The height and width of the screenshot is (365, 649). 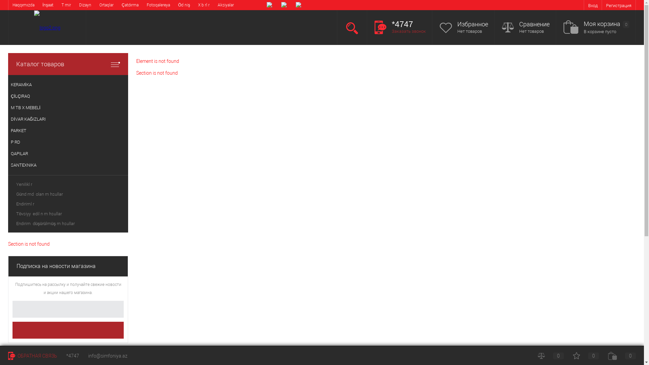 I want to click on SANTEXNIKA, so click(x=68, y=165).